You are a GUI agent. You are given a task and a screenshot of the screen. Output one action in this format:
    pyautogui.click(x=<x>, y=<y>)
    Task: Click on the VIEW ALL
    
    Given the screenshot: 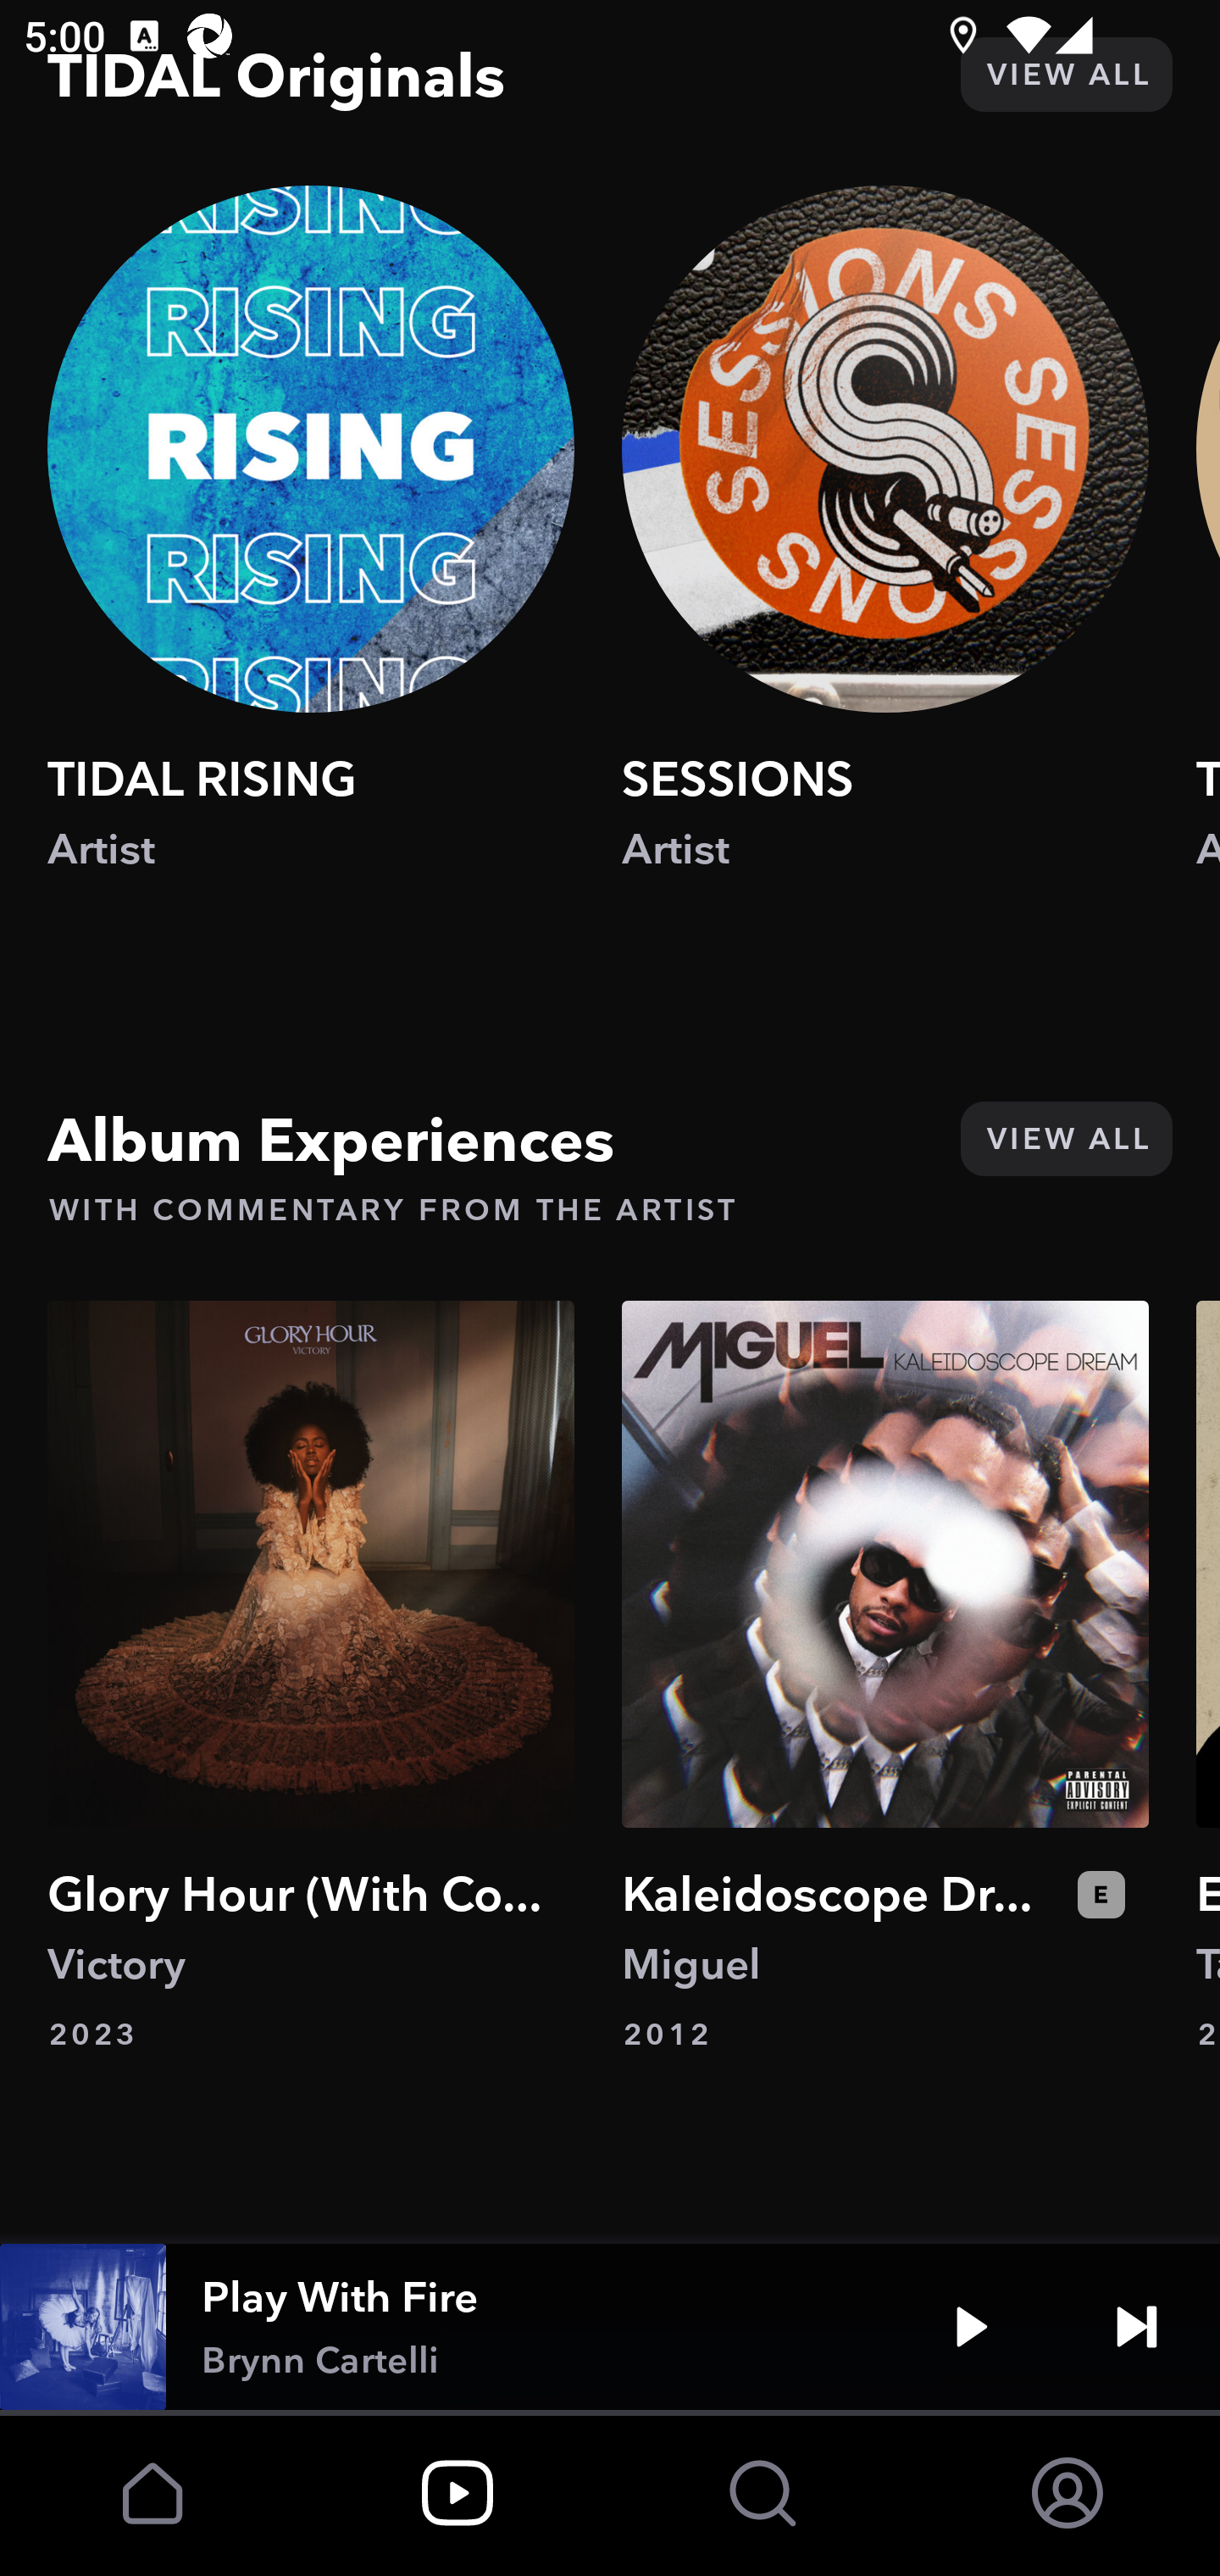 What is the action you would take?
    pyautogui.click(x=1066, y=73)
    